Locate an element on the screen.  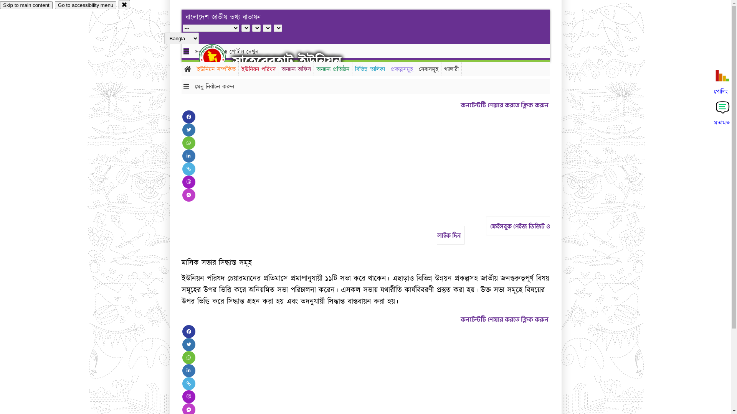
Skip to main content is located at coordinates (26, 5).